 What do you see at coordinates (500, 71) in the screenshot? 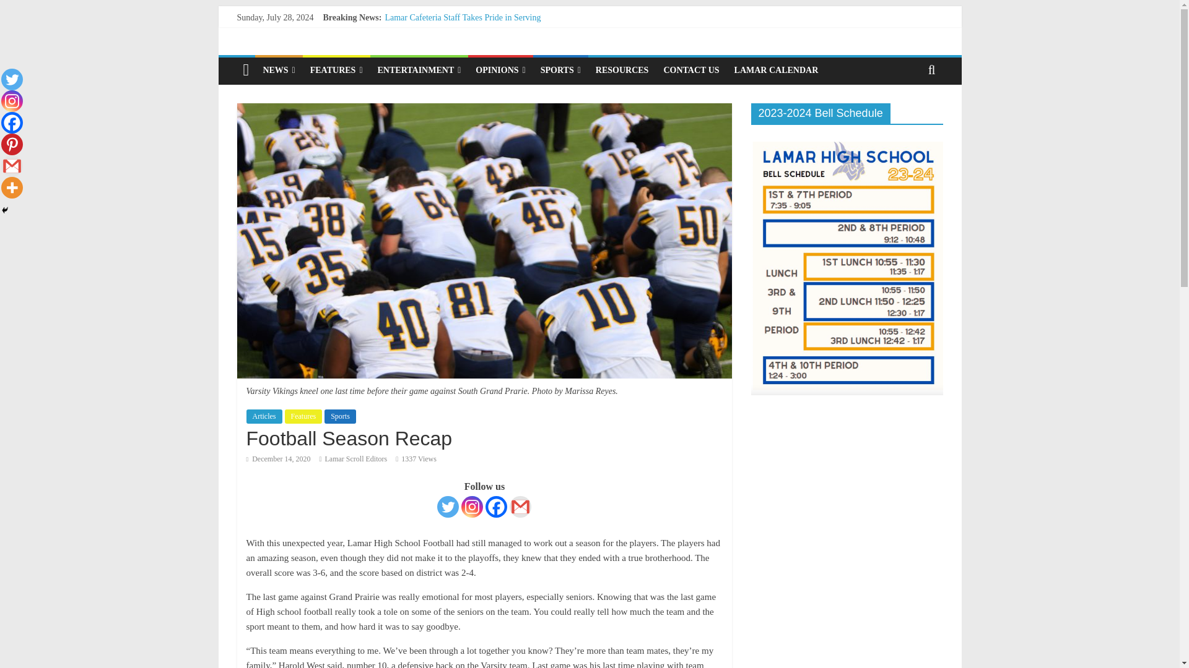
I see `OPINIONS` at bounding box center [500, 71].